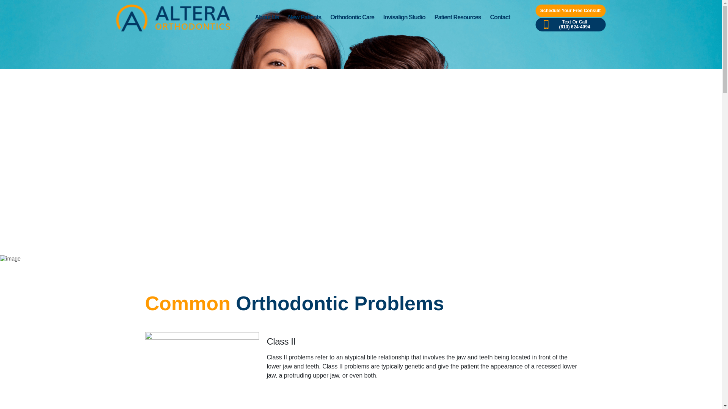 The width and height of the screenshot is (728, 409). What do you see at coordinates (305, 17) in the screenshot?
I see `New Patients` at bounding box center [305, 17].